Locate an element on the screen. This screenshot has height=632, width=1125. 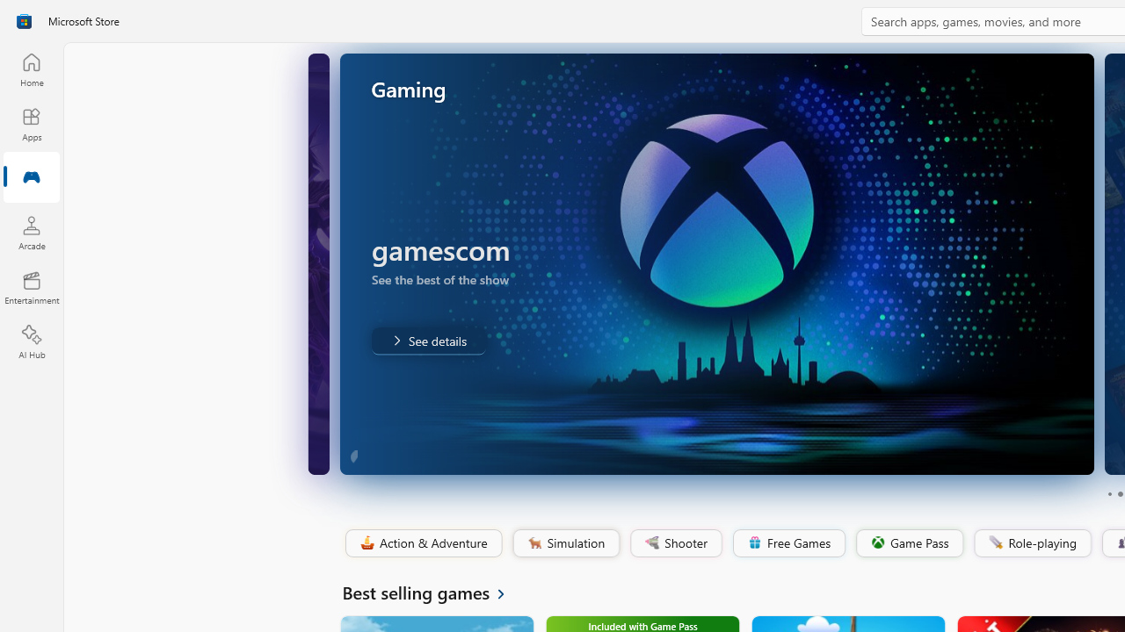
Home is located at coordinates (32, 69).